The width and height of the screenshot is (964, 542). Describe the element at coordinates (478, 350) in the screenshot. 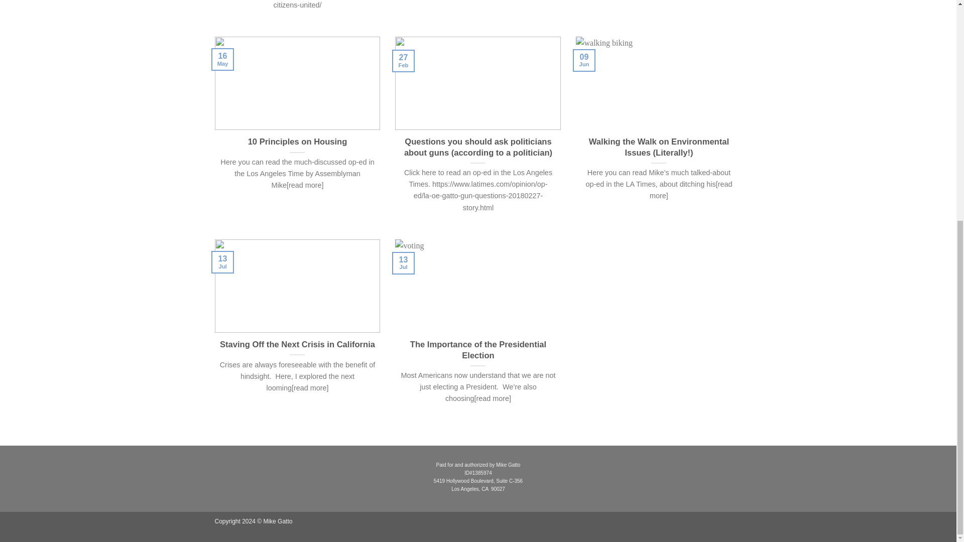

I see `The Importance of the Presidential Election` at that location.